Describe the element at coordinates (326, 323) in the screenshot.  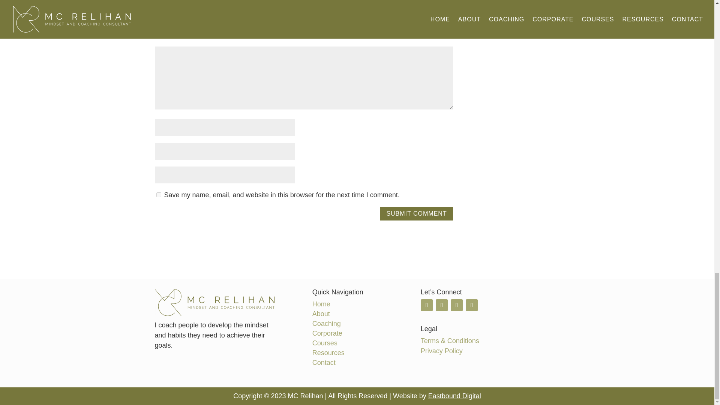
I see `Coaching` at that location.